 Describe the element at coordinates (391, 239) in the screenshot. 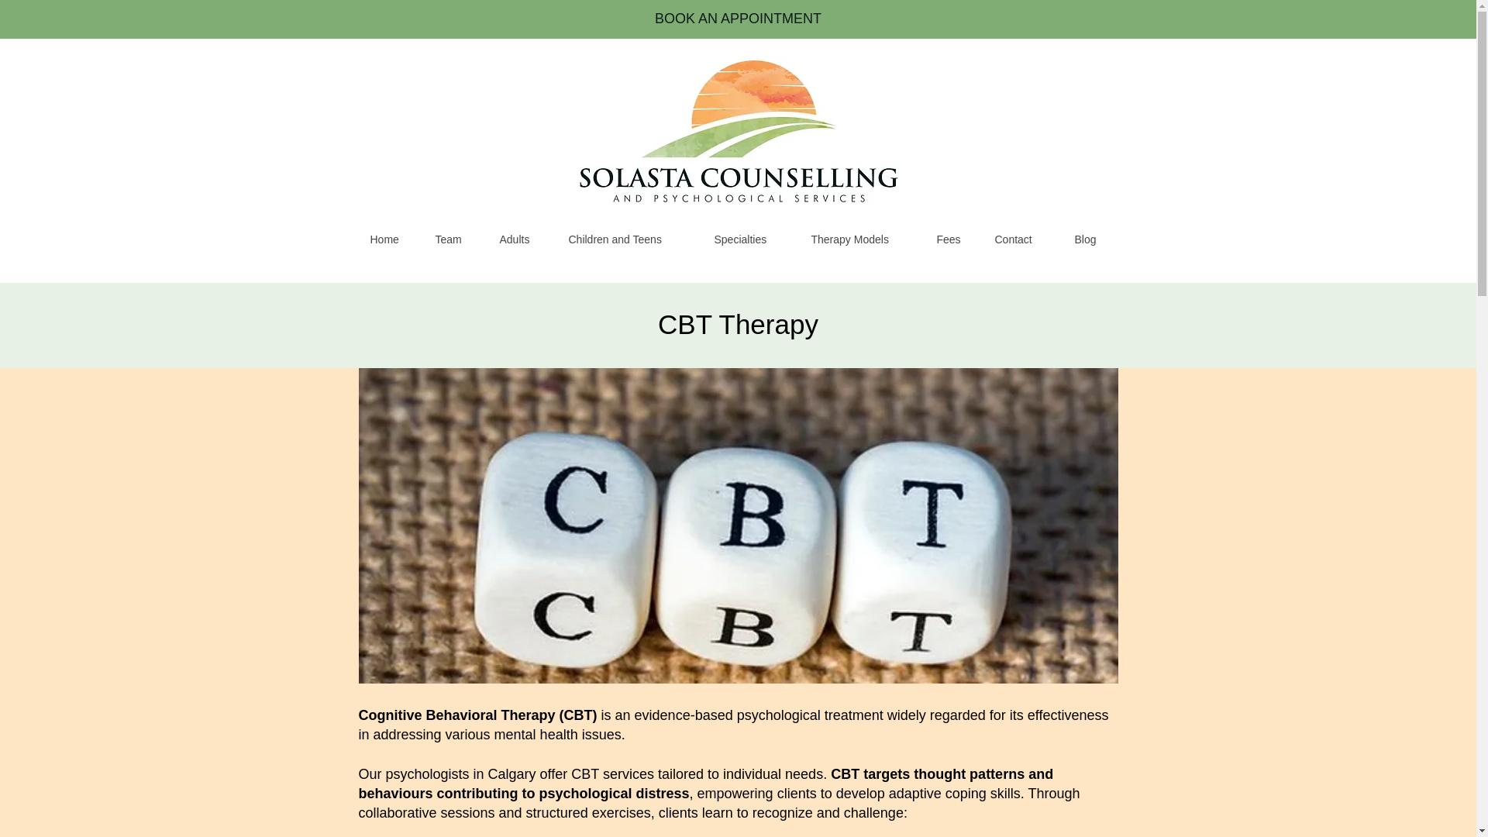

I see `Home` at that location.